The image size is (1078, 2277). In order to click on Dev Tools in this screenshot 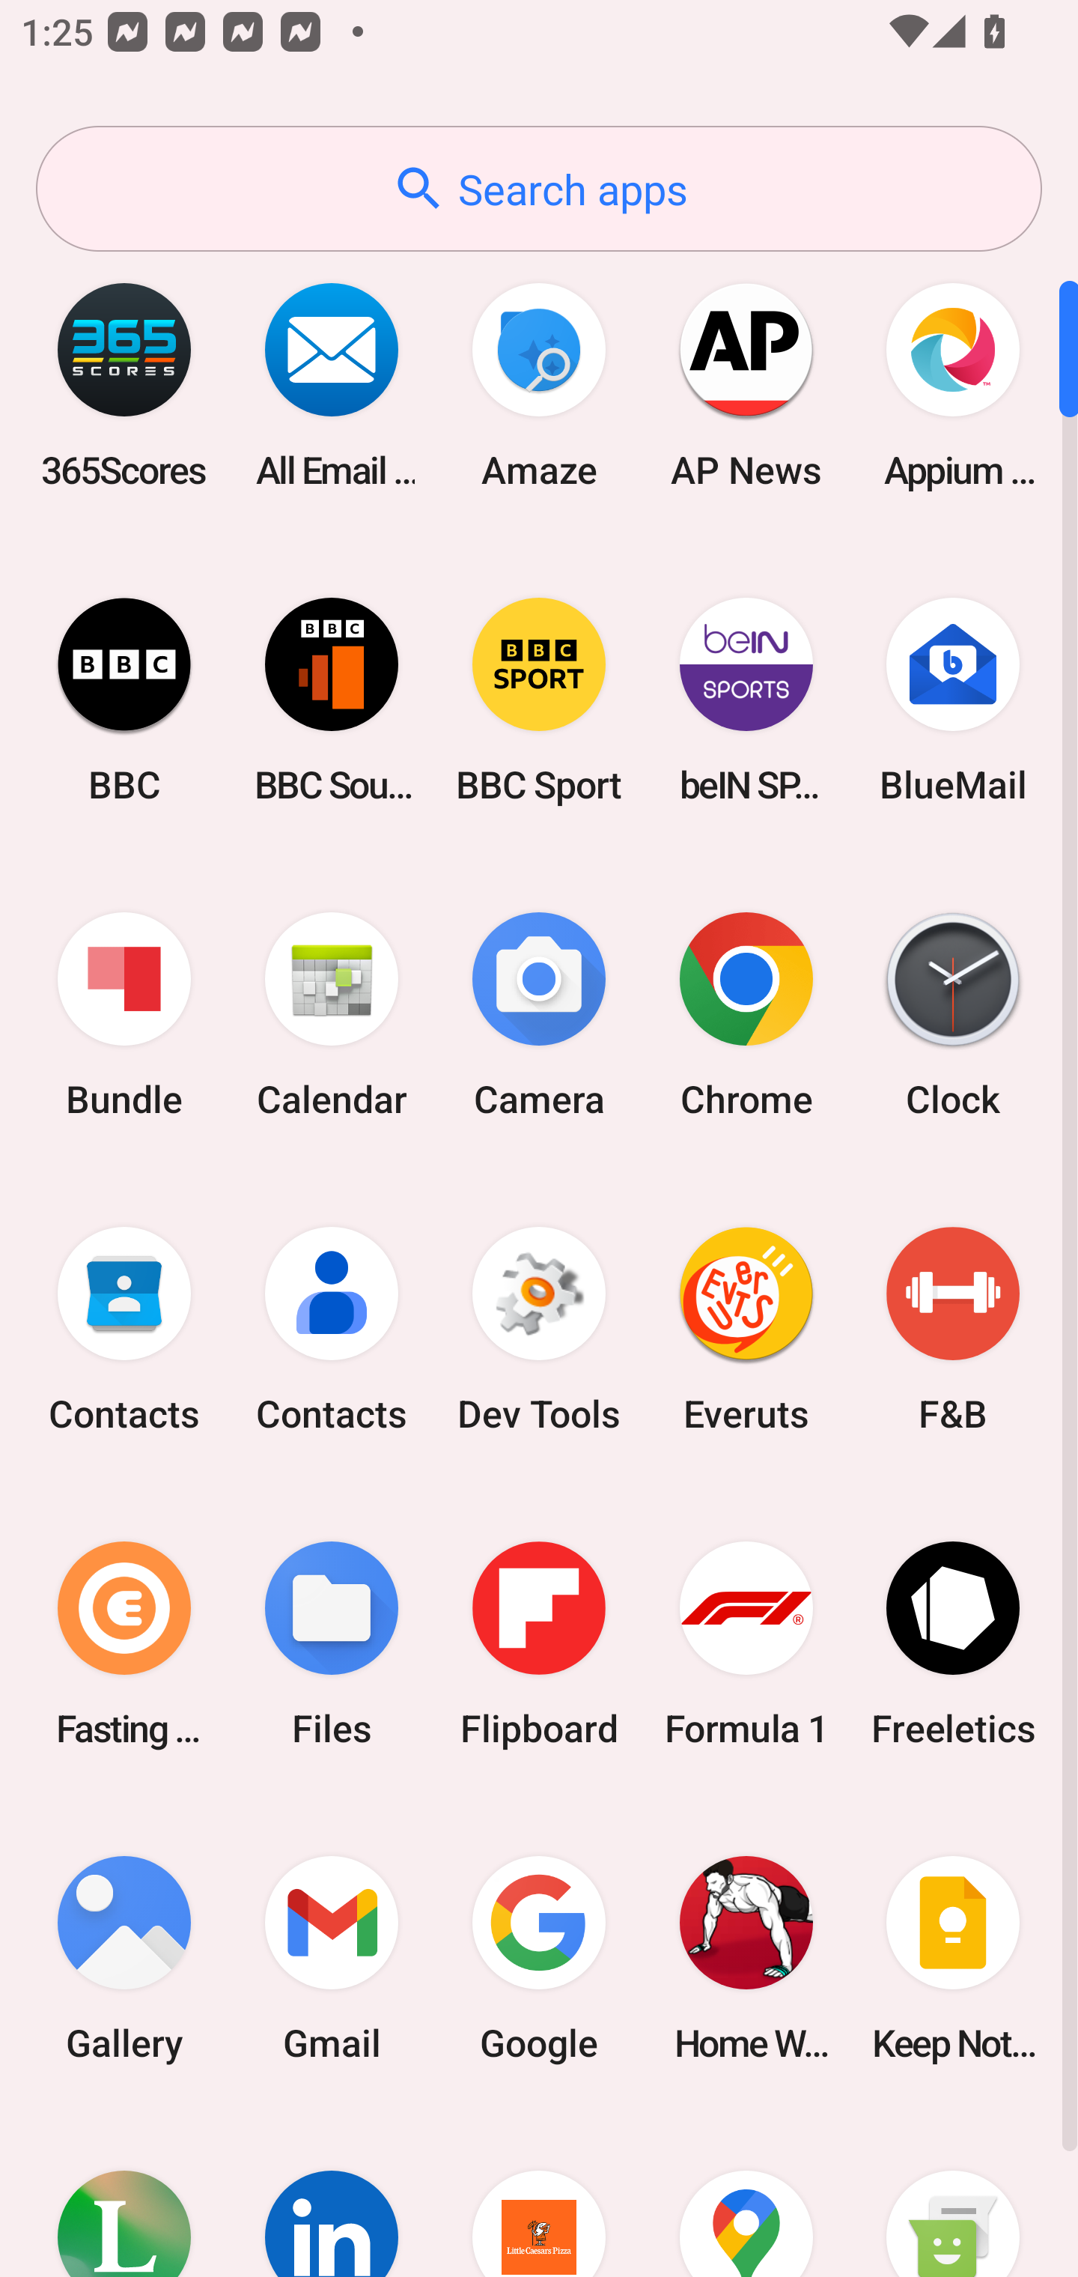, I will do `click(539, 1329)`.